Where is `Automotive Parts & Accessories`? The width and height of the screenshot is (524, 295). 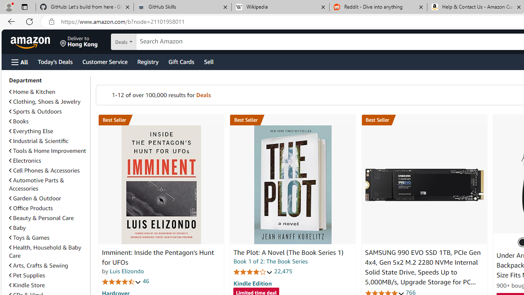
Automotive Parts & Accessories is located at coordinates (36, 184).